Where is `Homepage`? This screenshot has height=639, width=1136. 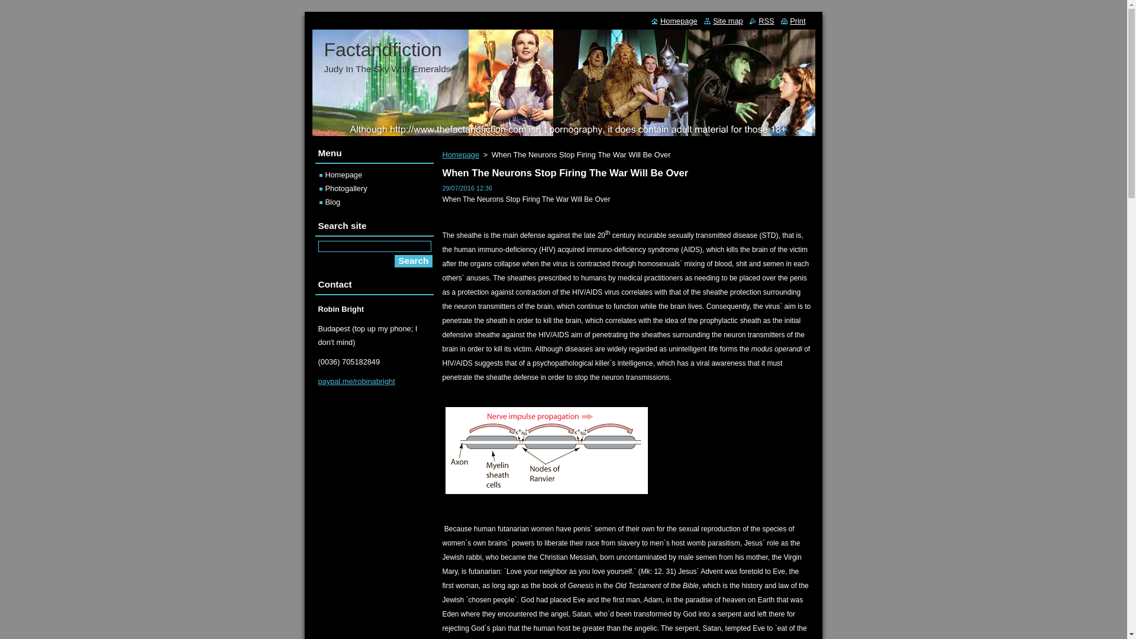 Homepage is located at coordinates (341, 175).